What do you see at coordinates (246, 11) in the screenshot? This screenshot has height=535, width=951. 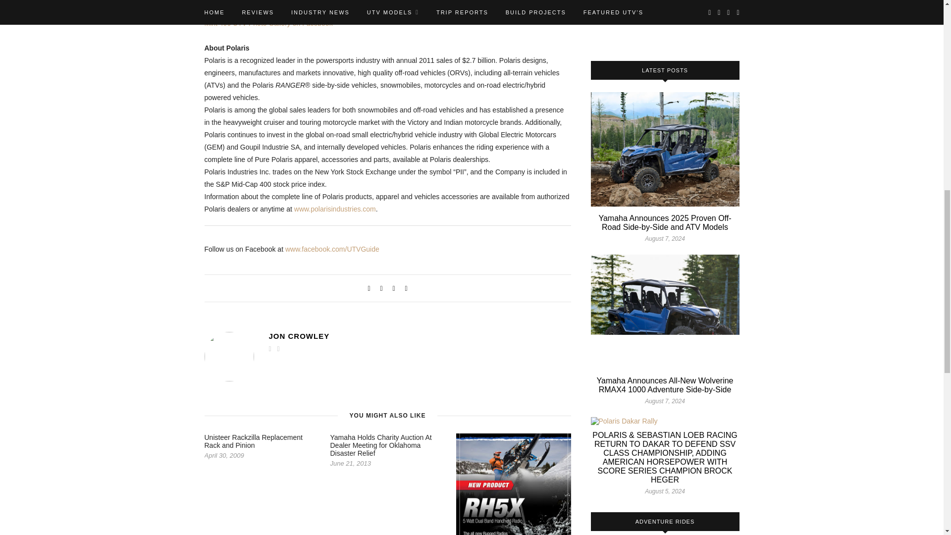 I see `Mint 400 UTV Race Report` at bounding box center [246, 11].